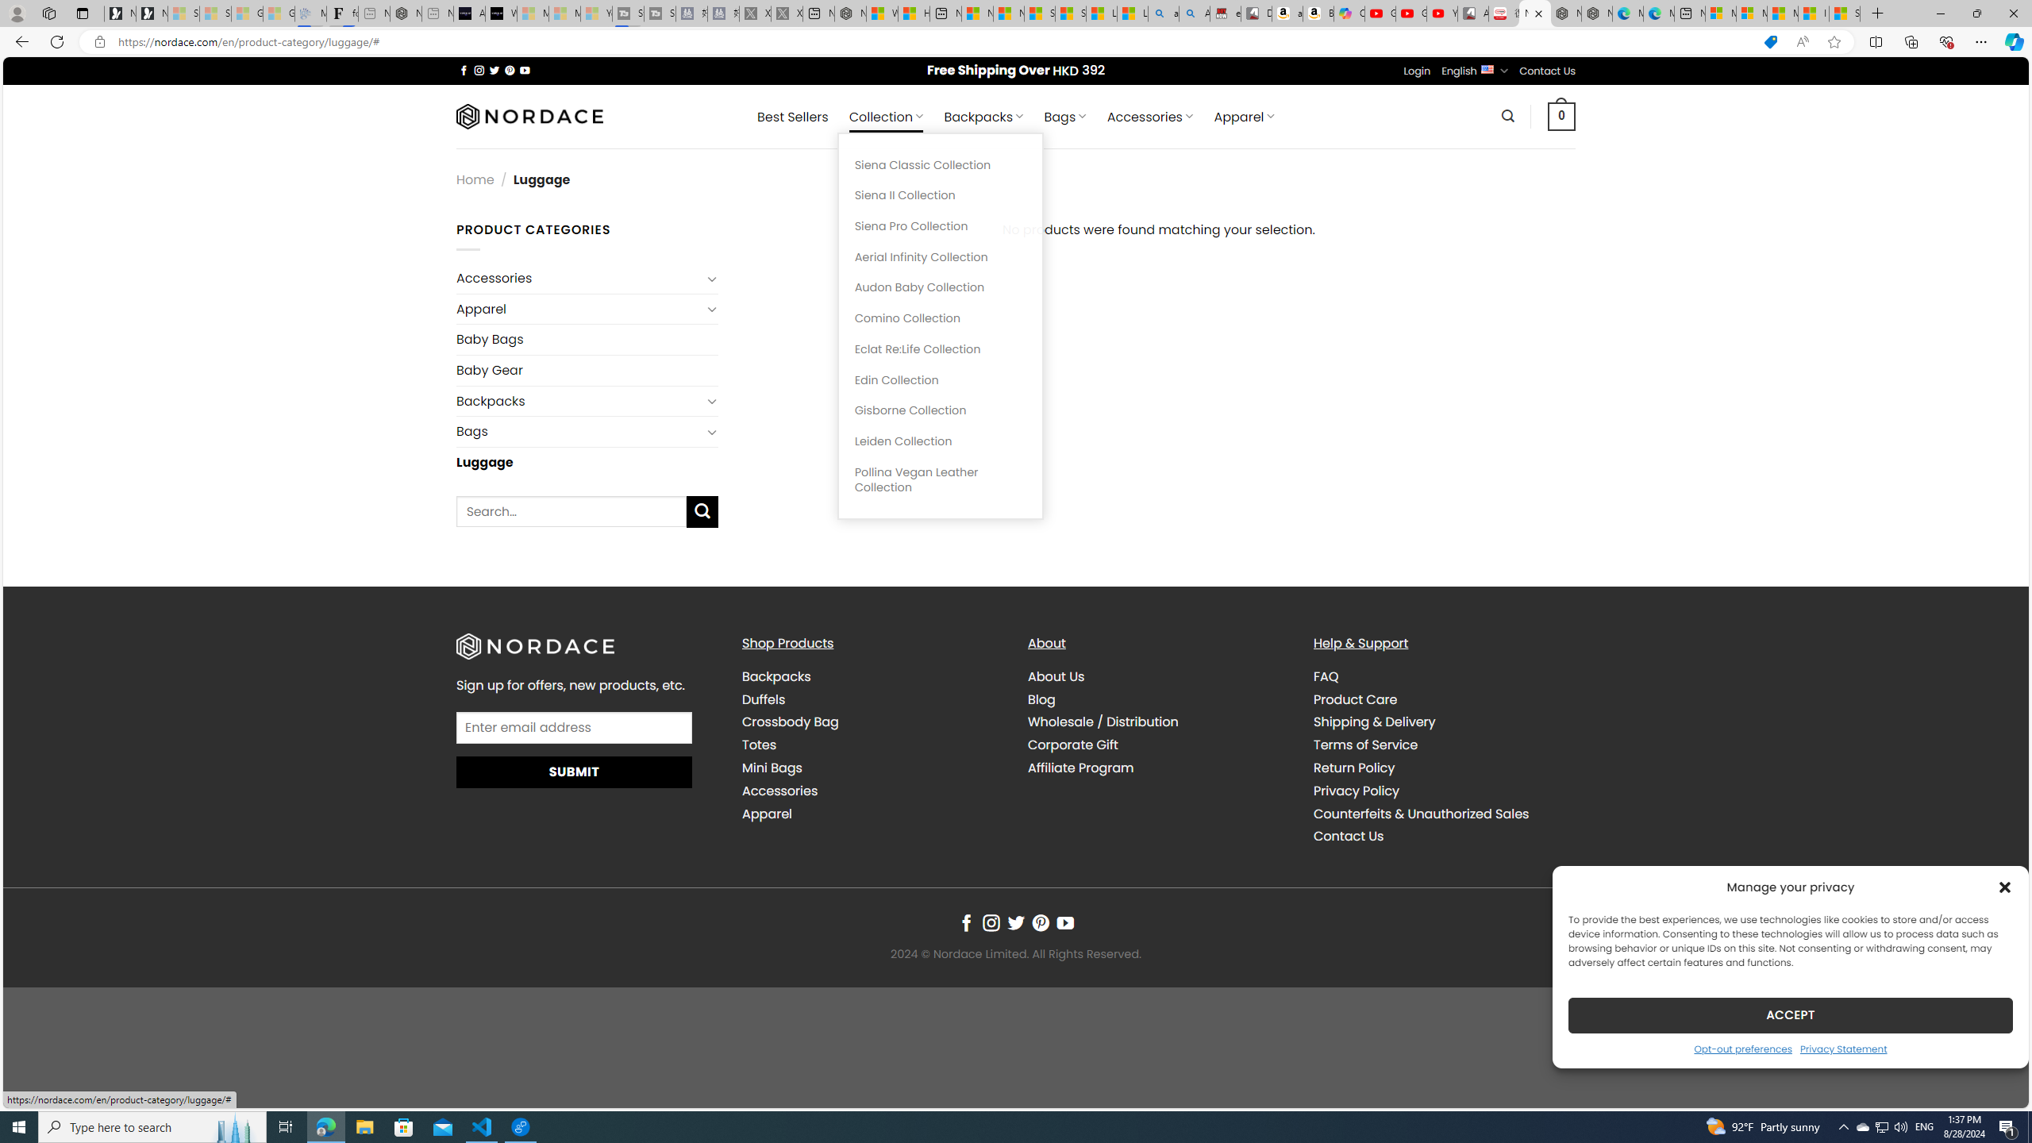  I want to click on amazon - Search, so click(1164, 13).